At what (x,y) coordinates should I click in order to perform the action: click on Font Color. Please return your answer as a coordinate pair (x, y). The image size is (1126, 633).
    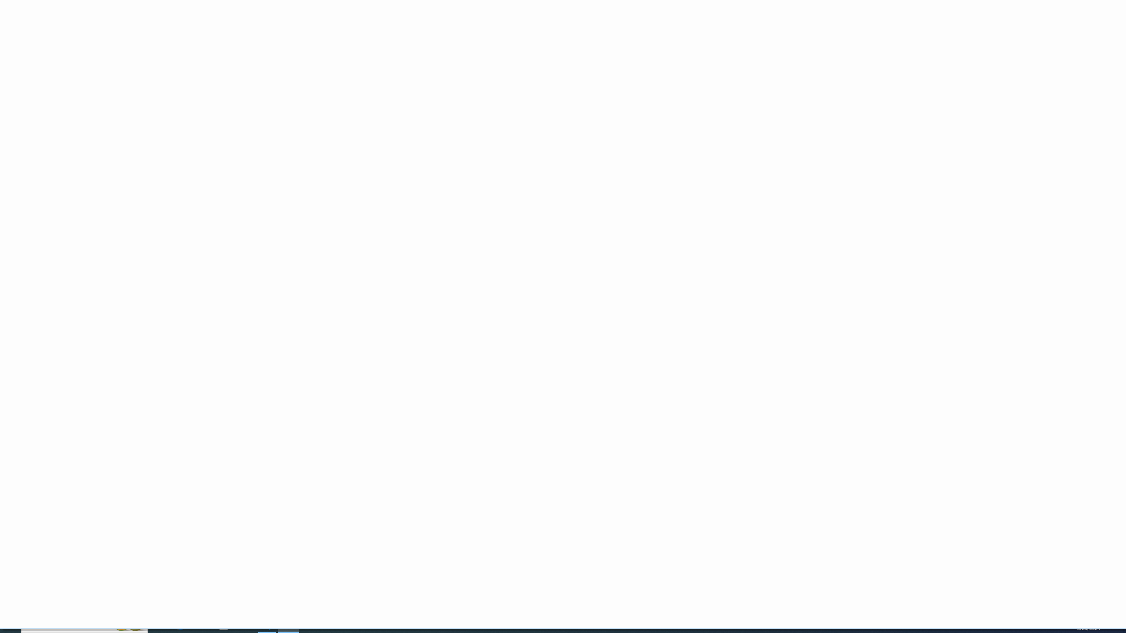
    Looking at the image, I should click on (163, 53).